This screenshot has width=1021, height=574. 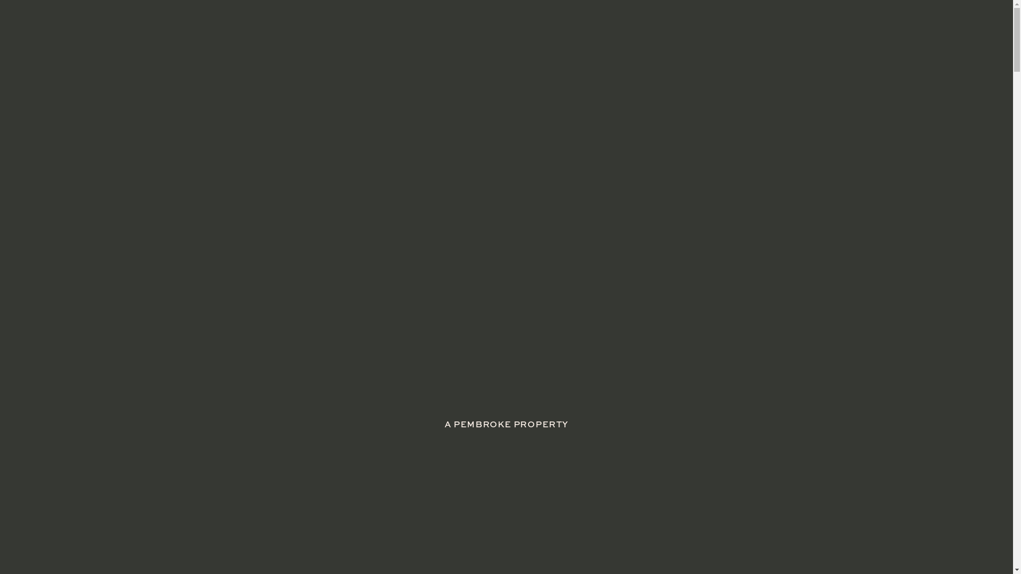 What do you see at coordinates (634, 12) in the screenshot?
I see `EXPERIENCE` at bounding box center [634, 12].